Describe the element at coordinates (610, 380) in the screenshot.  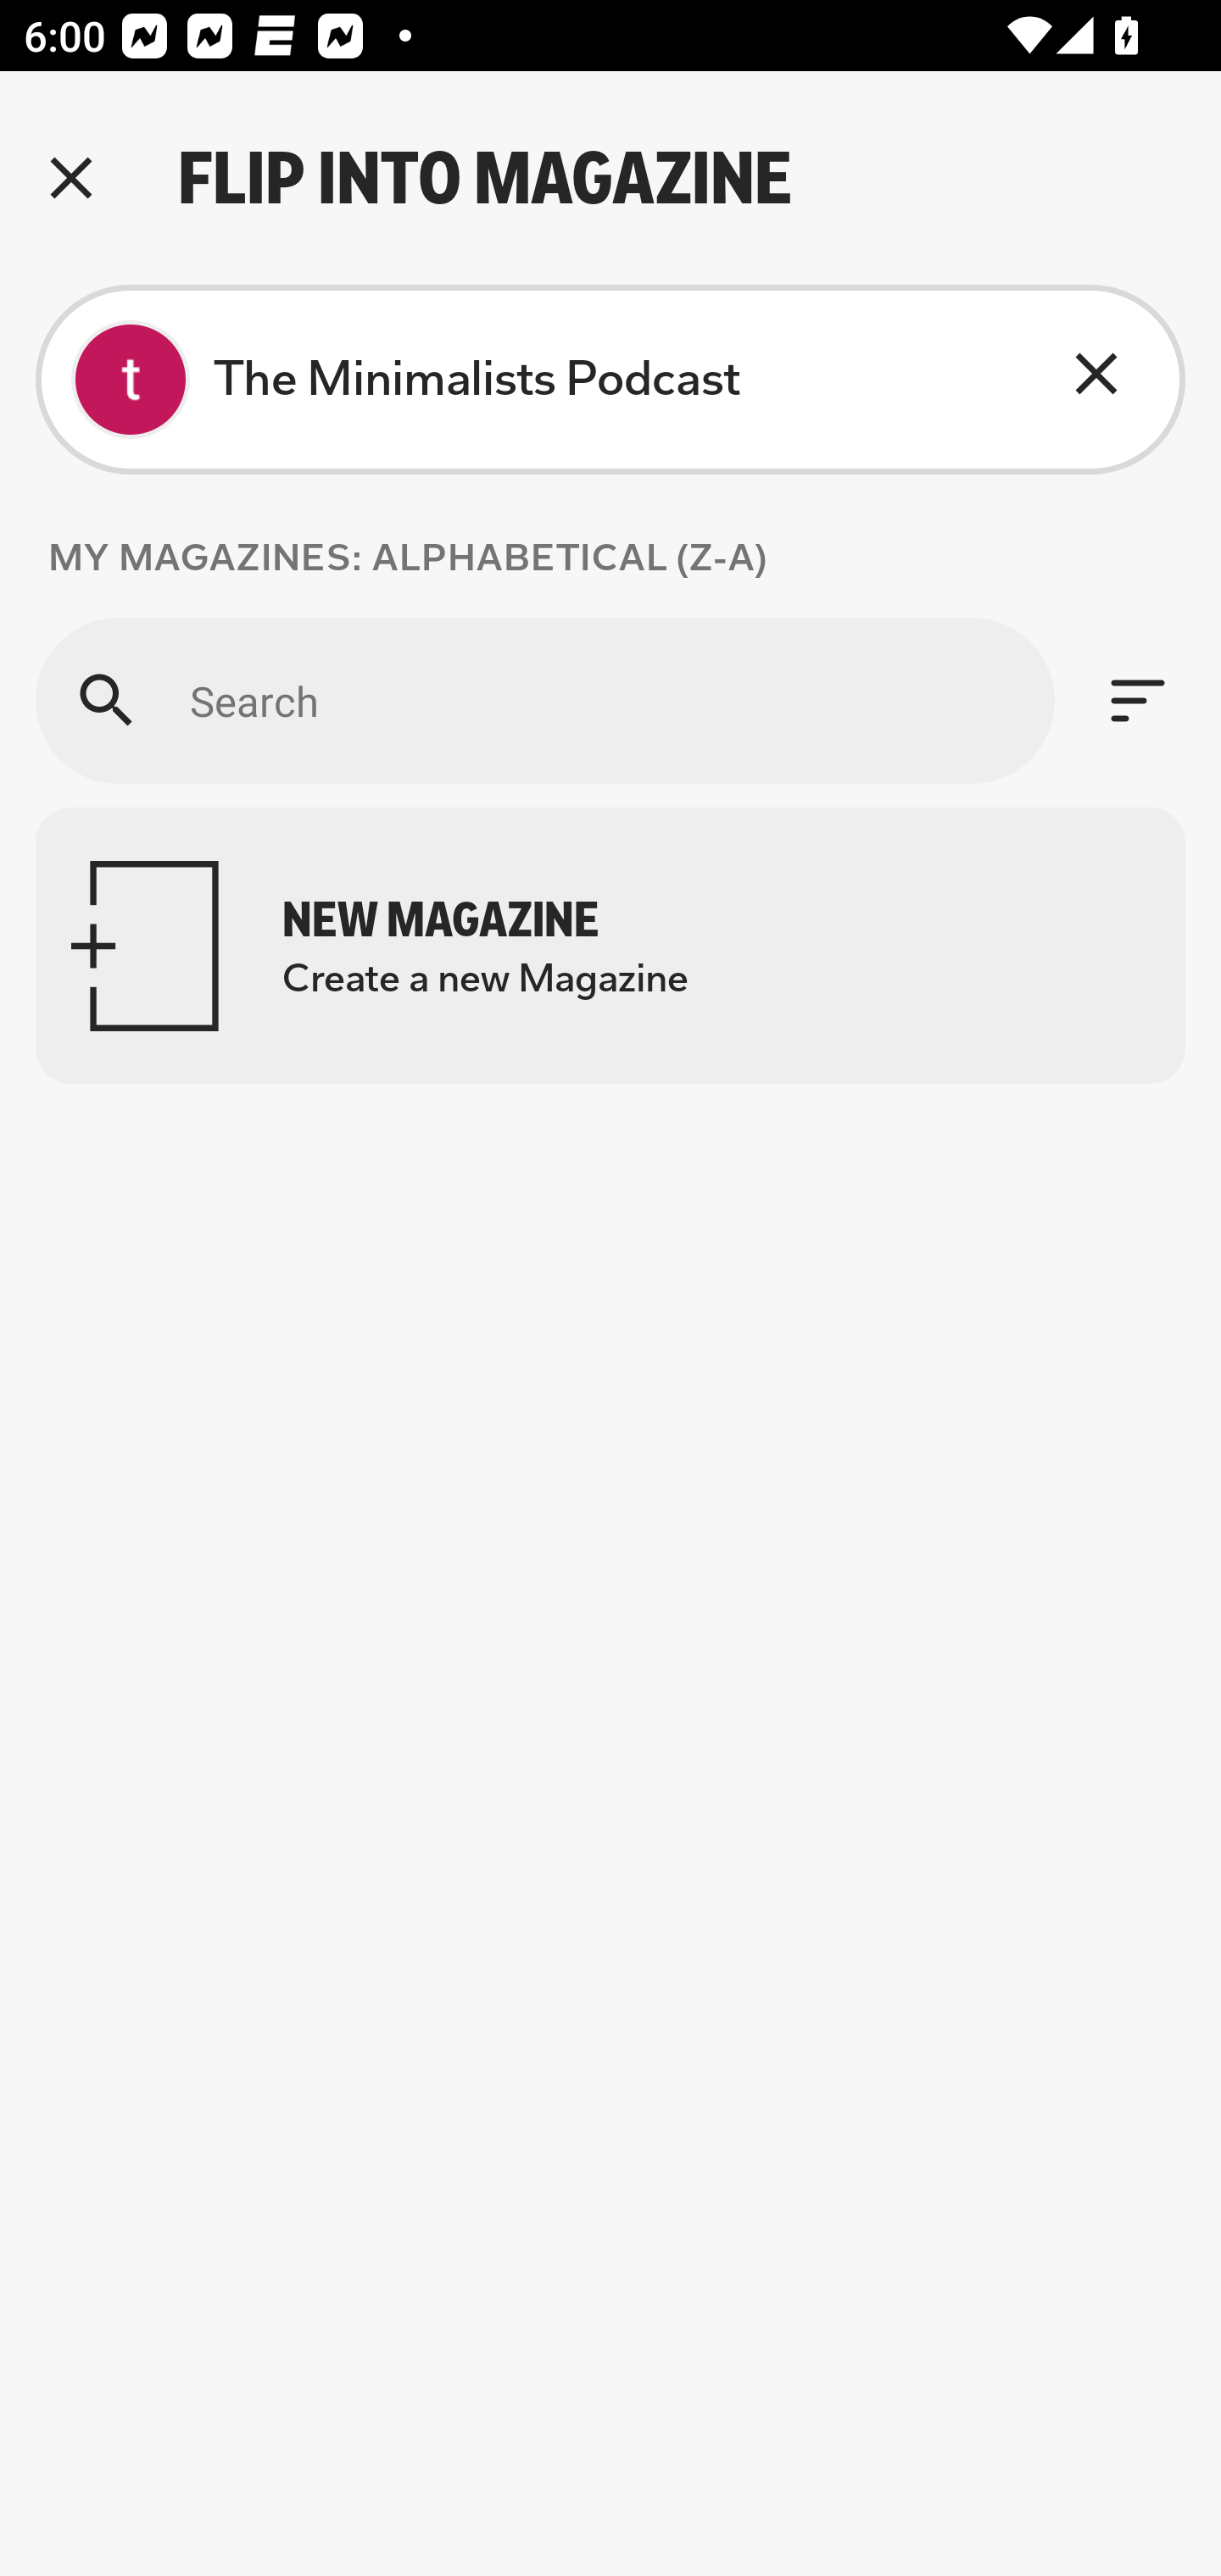
I see `test appium The Minimalists Podcast
` at that location.